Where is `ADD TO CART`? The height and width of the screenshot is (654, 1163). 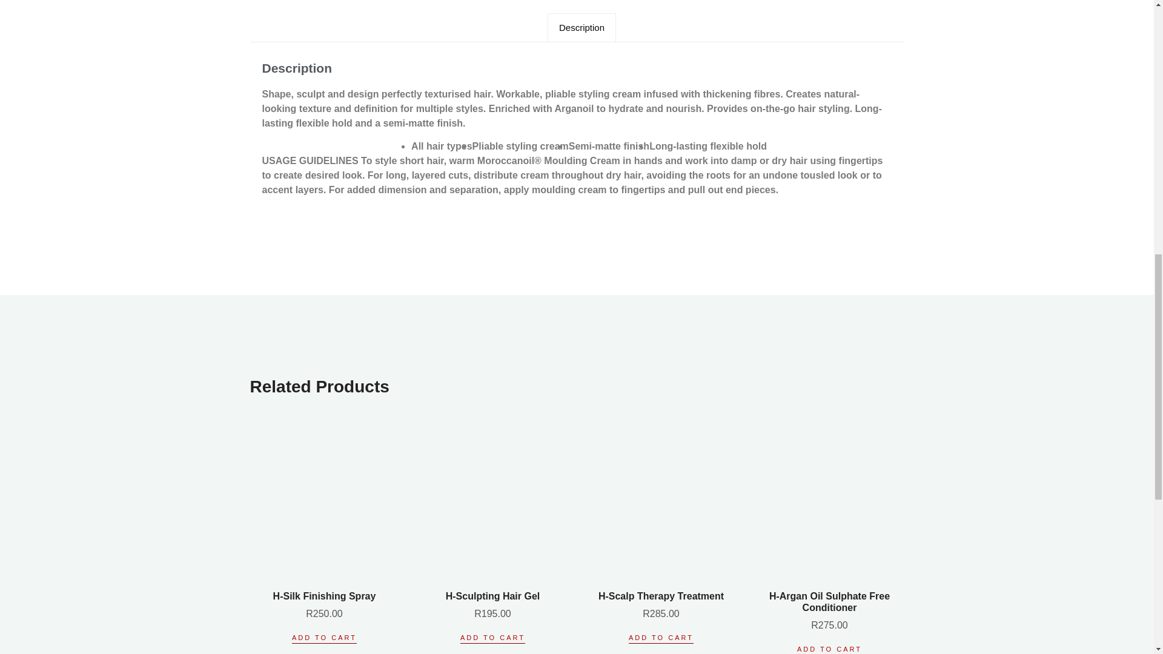 ADD TO CART is located at coordinates (324, 638).